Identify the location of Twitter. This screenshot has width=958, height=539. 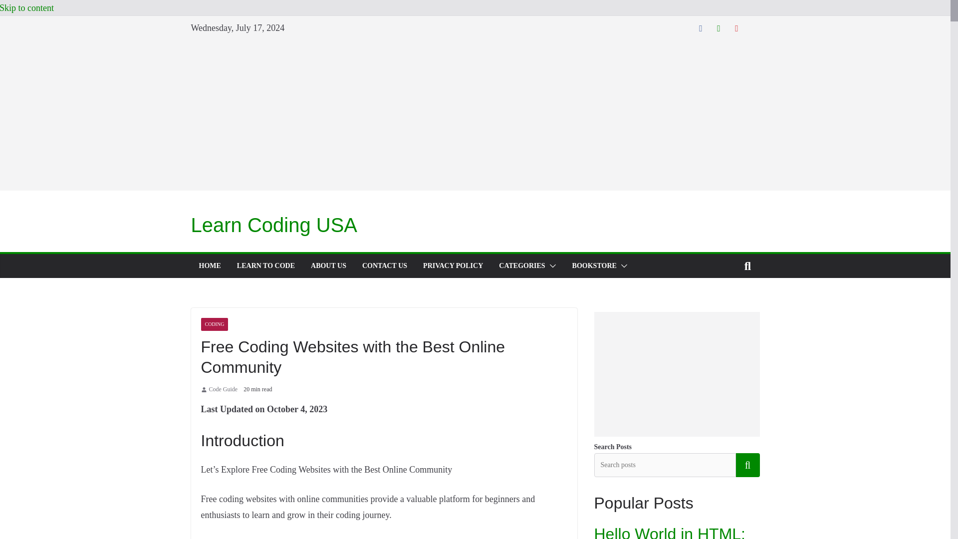
(718, 28).